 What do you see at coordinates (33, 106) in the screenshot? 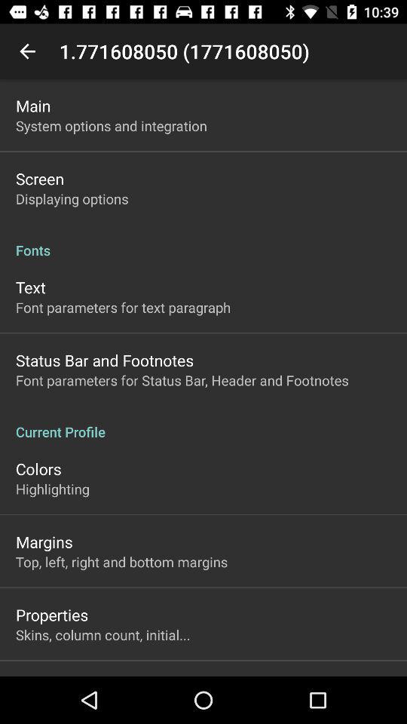
I see `choose app above the system options and app` at bounding box center [33, 106].